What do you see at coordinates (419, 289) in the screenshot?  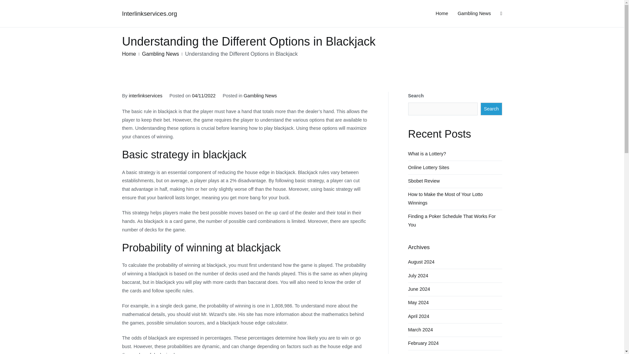 I see `June 2024` at bounding box center [419, 289].